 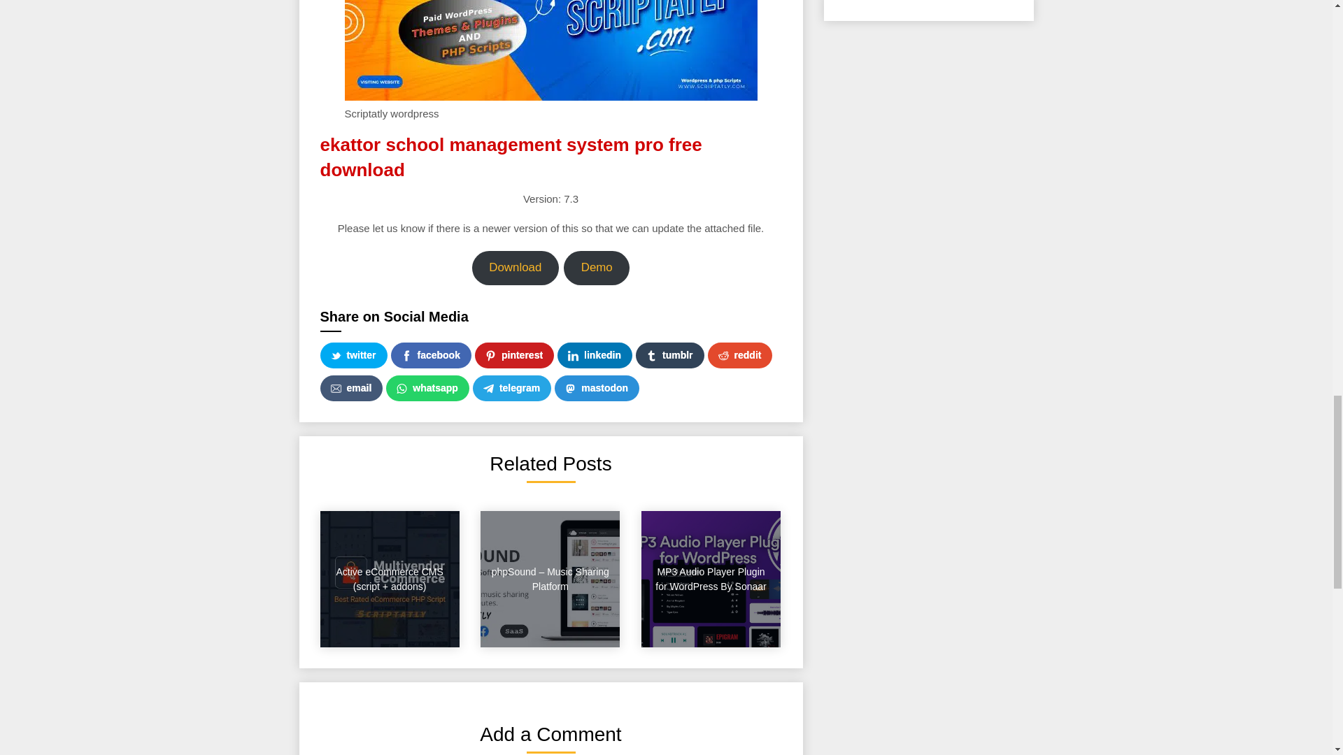 I want to click on linkedin, so click(x=595, y=355).